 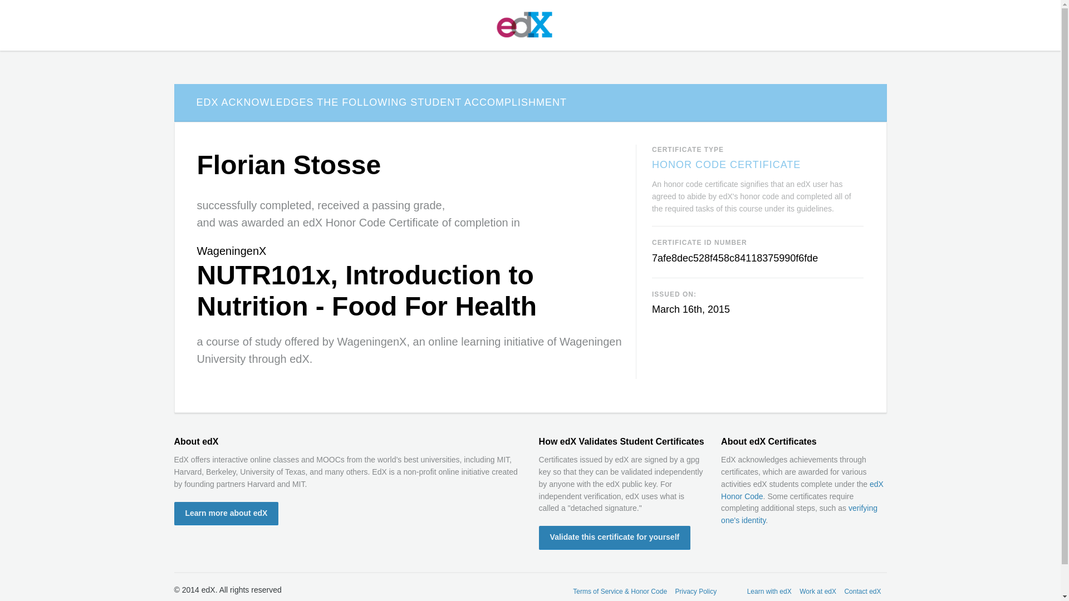 What do you see at coordinates (615, 538) in the screenshot?
I see `Validate this certificate for yourself` at bounding box center [615, 538].